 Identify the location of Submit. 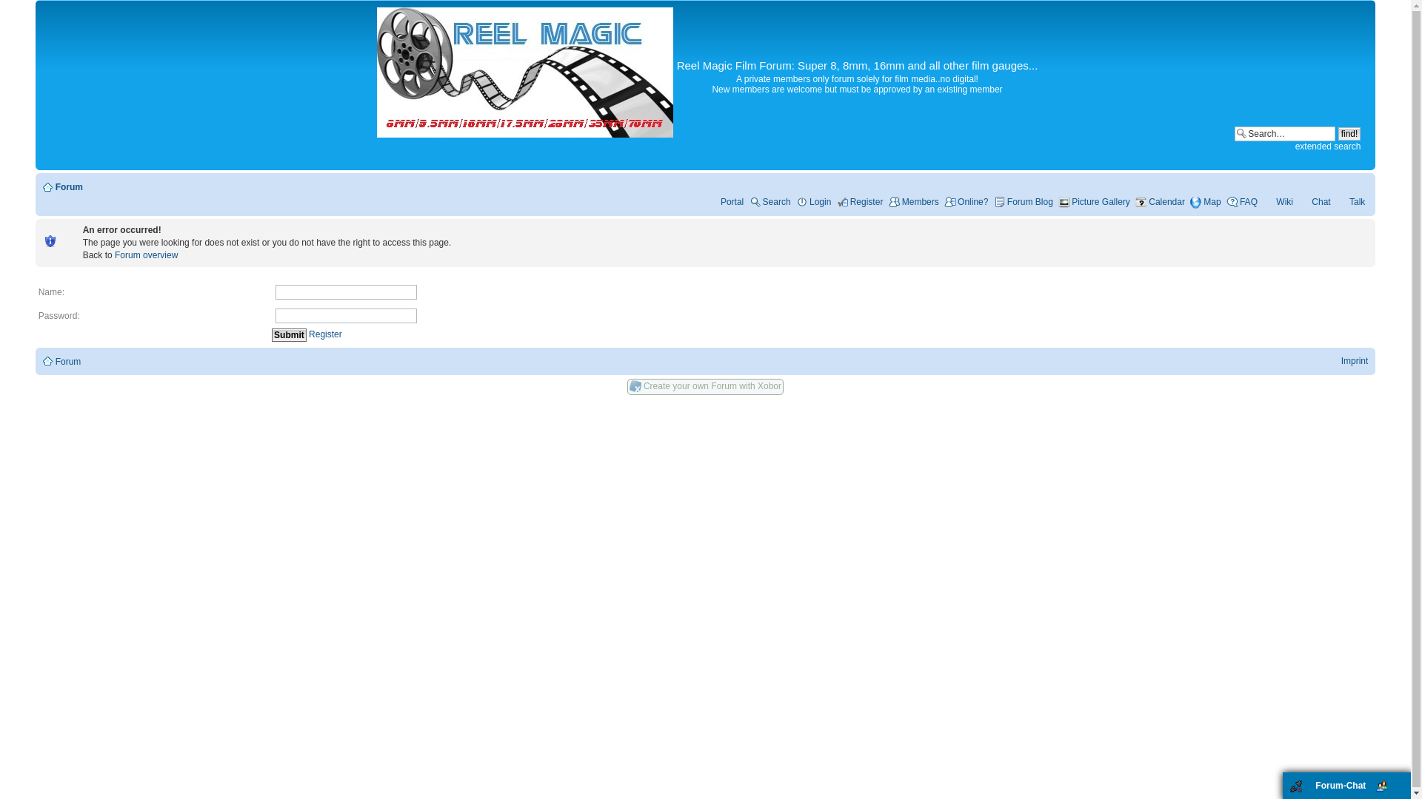
(289, 334).